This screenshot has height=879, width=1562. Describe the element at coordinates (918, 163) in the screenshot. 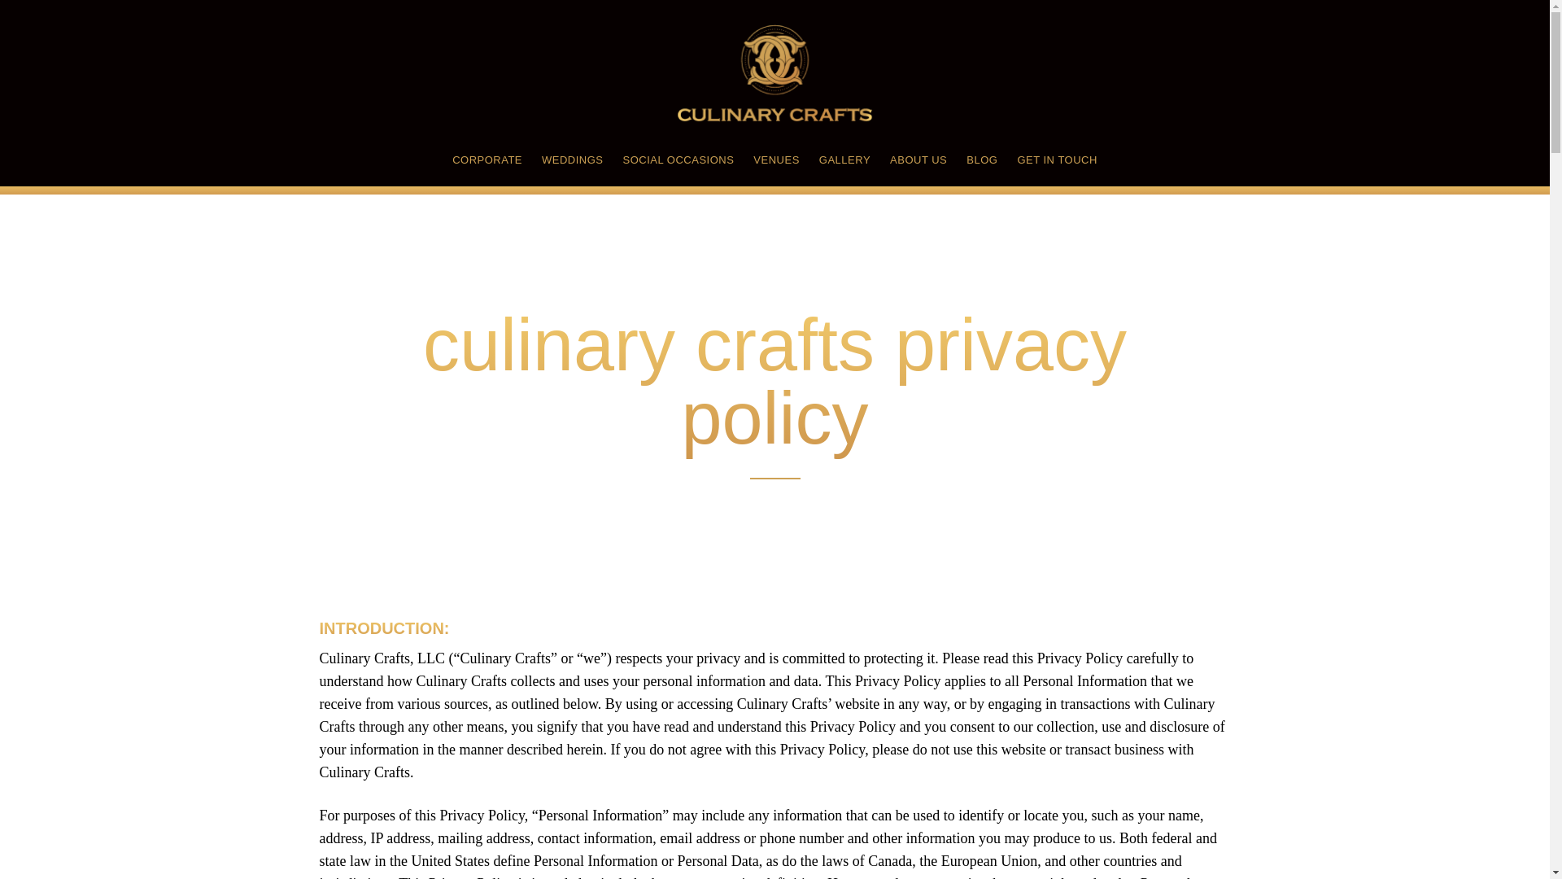

I see `ABOUT US` at that location.